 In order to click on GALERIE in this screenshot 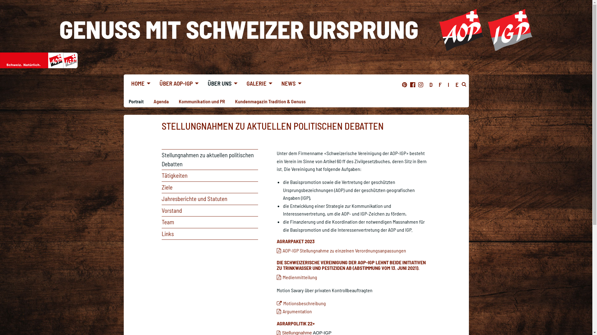, I will do `click(257, 83)`.